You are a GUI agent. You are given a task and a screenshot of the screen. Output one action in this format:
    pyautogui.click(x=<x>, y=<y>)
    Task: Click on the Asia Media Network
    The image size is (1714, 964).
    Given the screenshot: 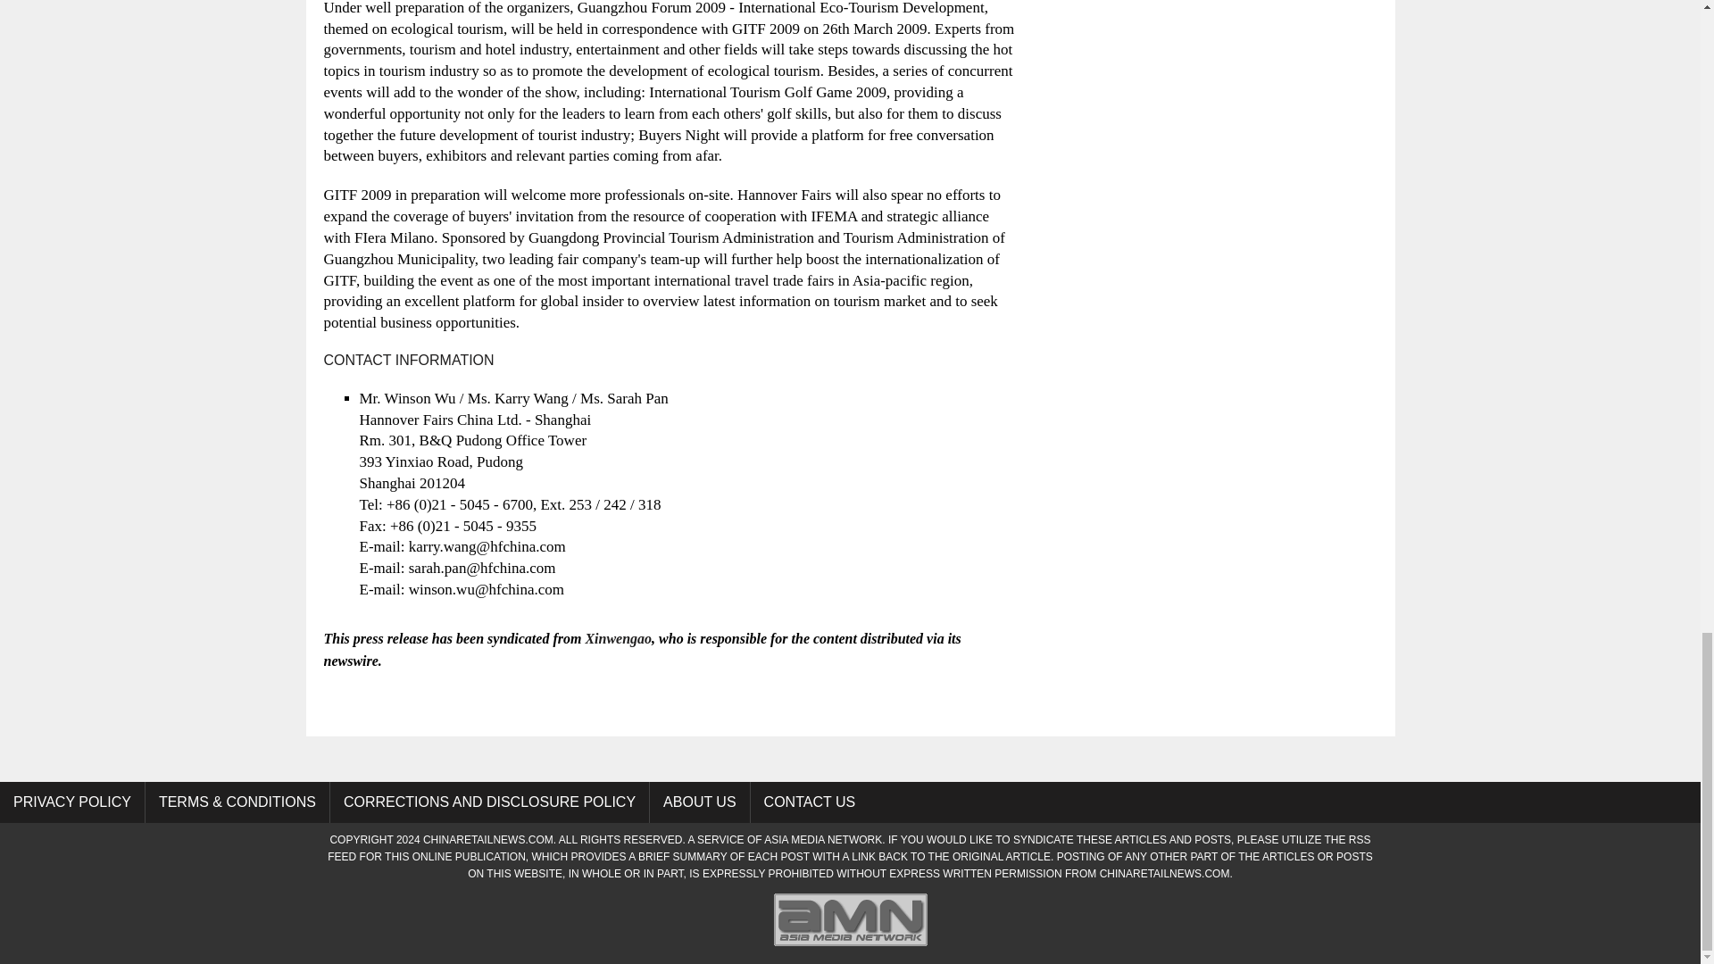 What is the action you would take?
    pyautogui.click(x=823, y=840)
    